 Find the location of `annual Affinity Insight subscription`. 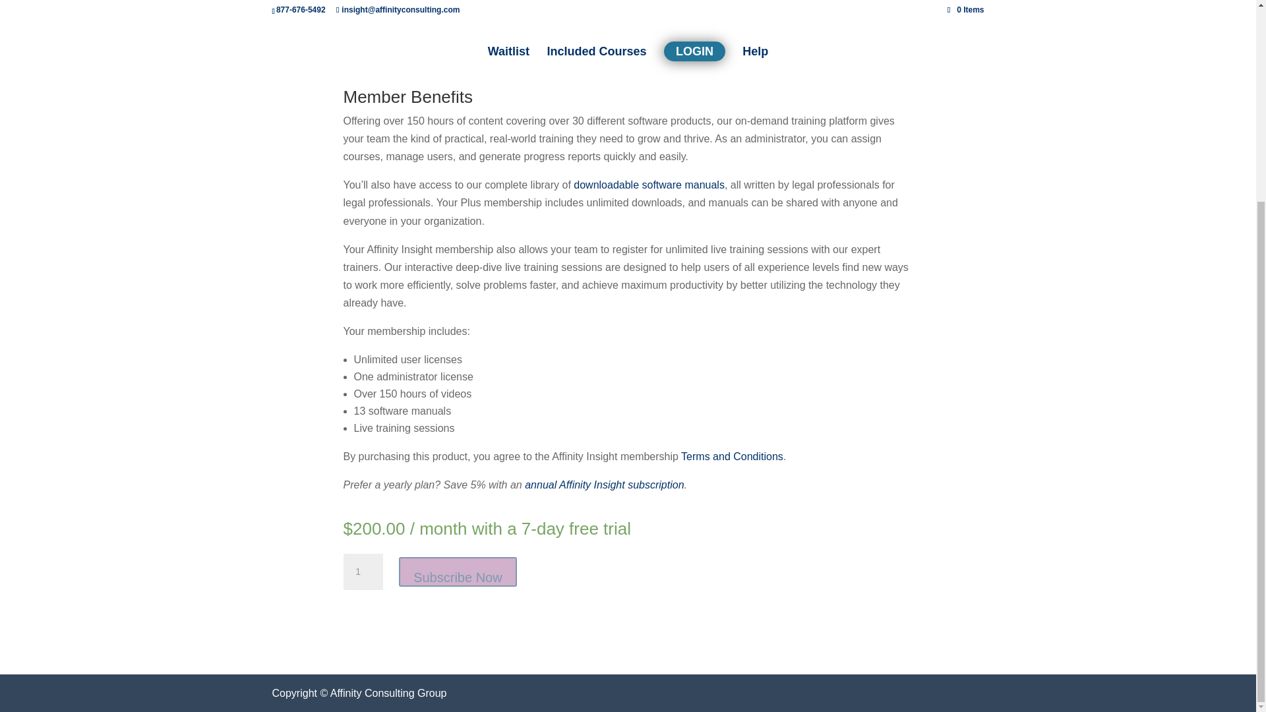

annual Affinity Insight subscription is located at coordinates (604, 485).